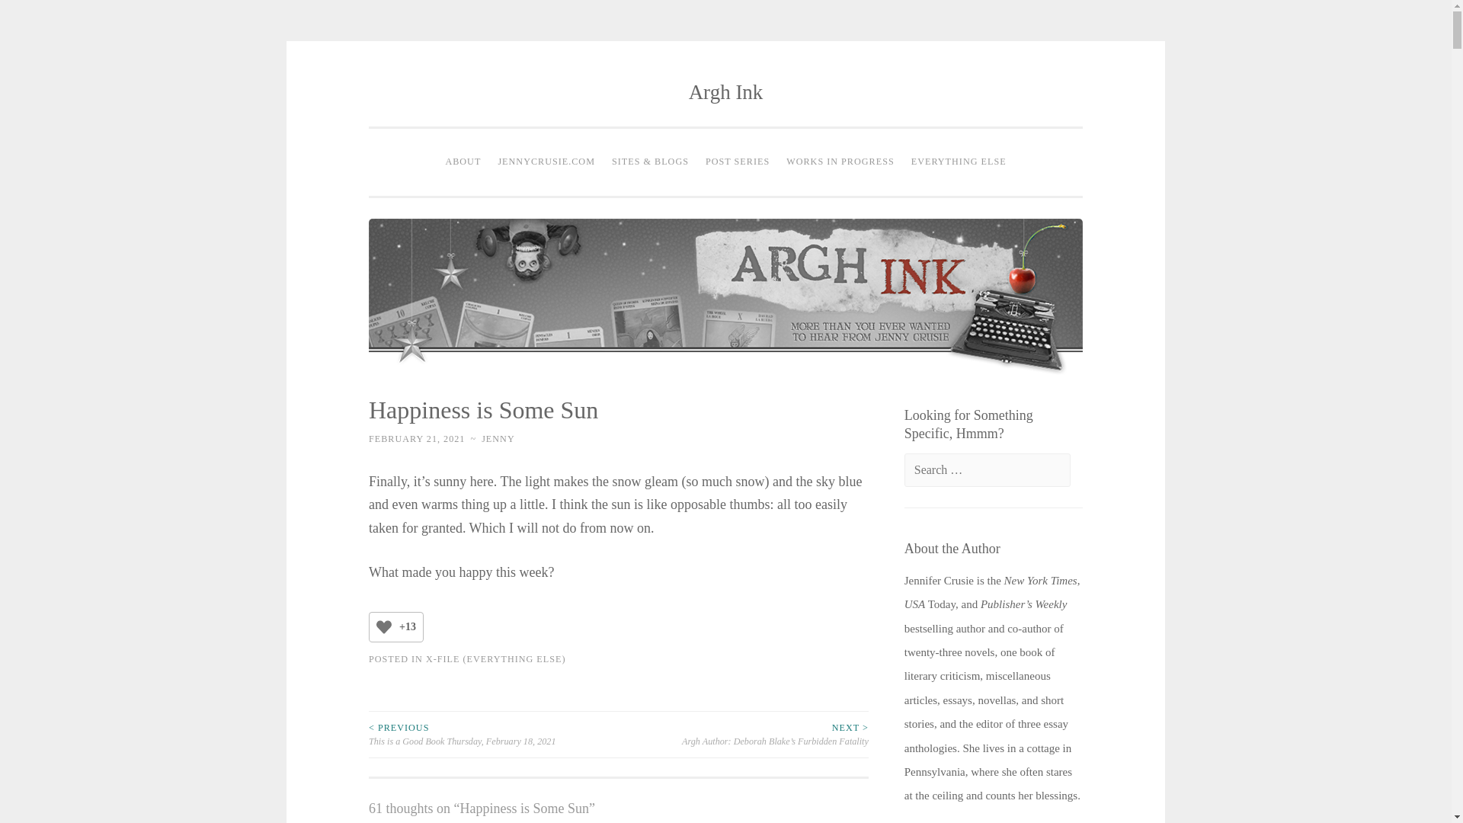 This screenshot has width=1463, height=823. Describe the element at coordinates (462, 162) in the screenshot. I see `ABOUT` at that location.